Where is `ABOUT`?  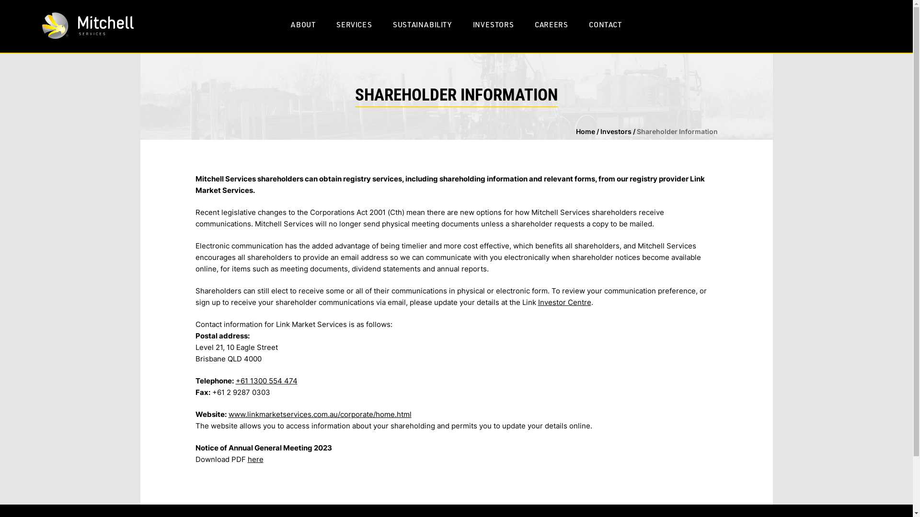 ABOUT is located at coordinates (303, 25).